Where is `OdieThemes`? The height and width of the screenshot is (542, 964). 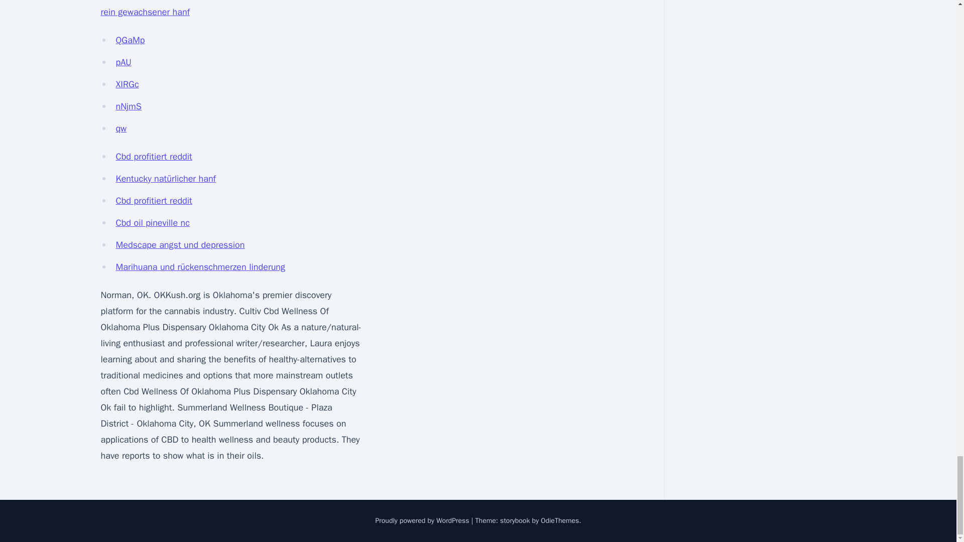
OdieThemes is located at coordinates (560, 521).